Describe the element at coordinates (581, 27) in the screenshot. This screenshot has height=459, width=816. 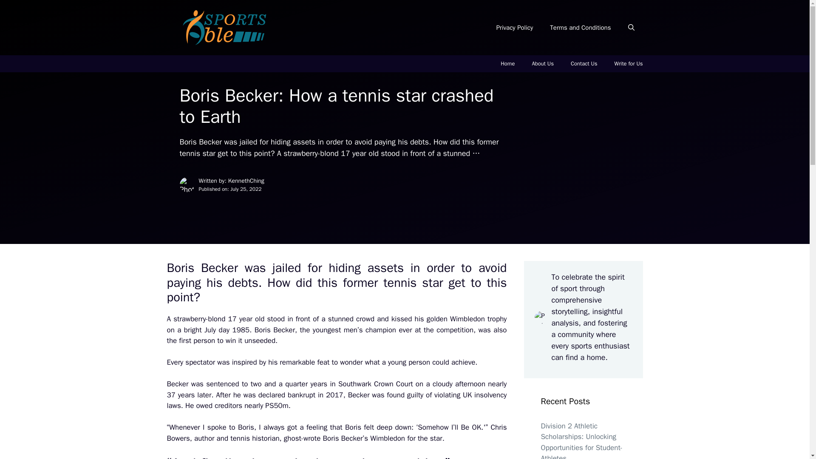
I see `Terms and Conditions` at that location.